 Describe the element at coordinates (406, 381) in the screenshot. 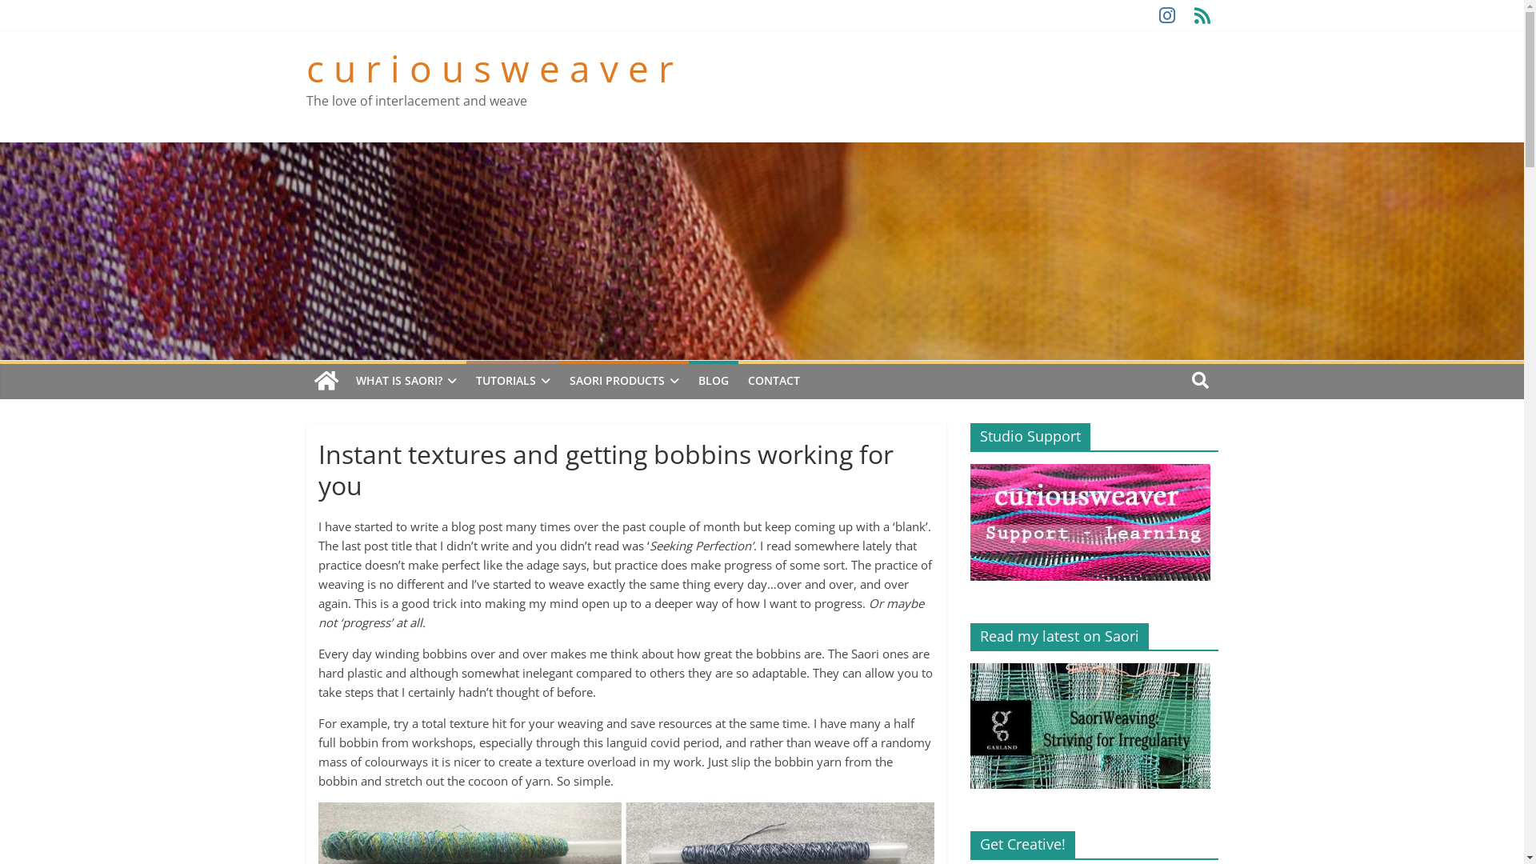

I see `WHAT IS SAORI?` at that location.